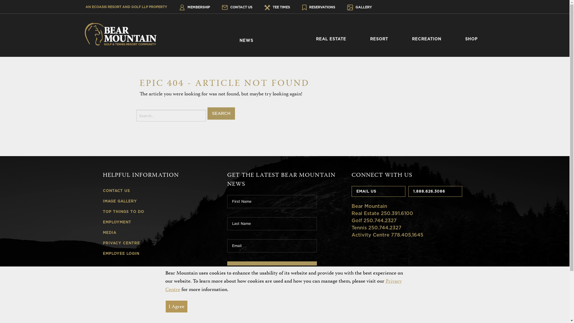 The width and height of the screenshot is (574, 323). I want to click on Reservations, so click(304, 7).